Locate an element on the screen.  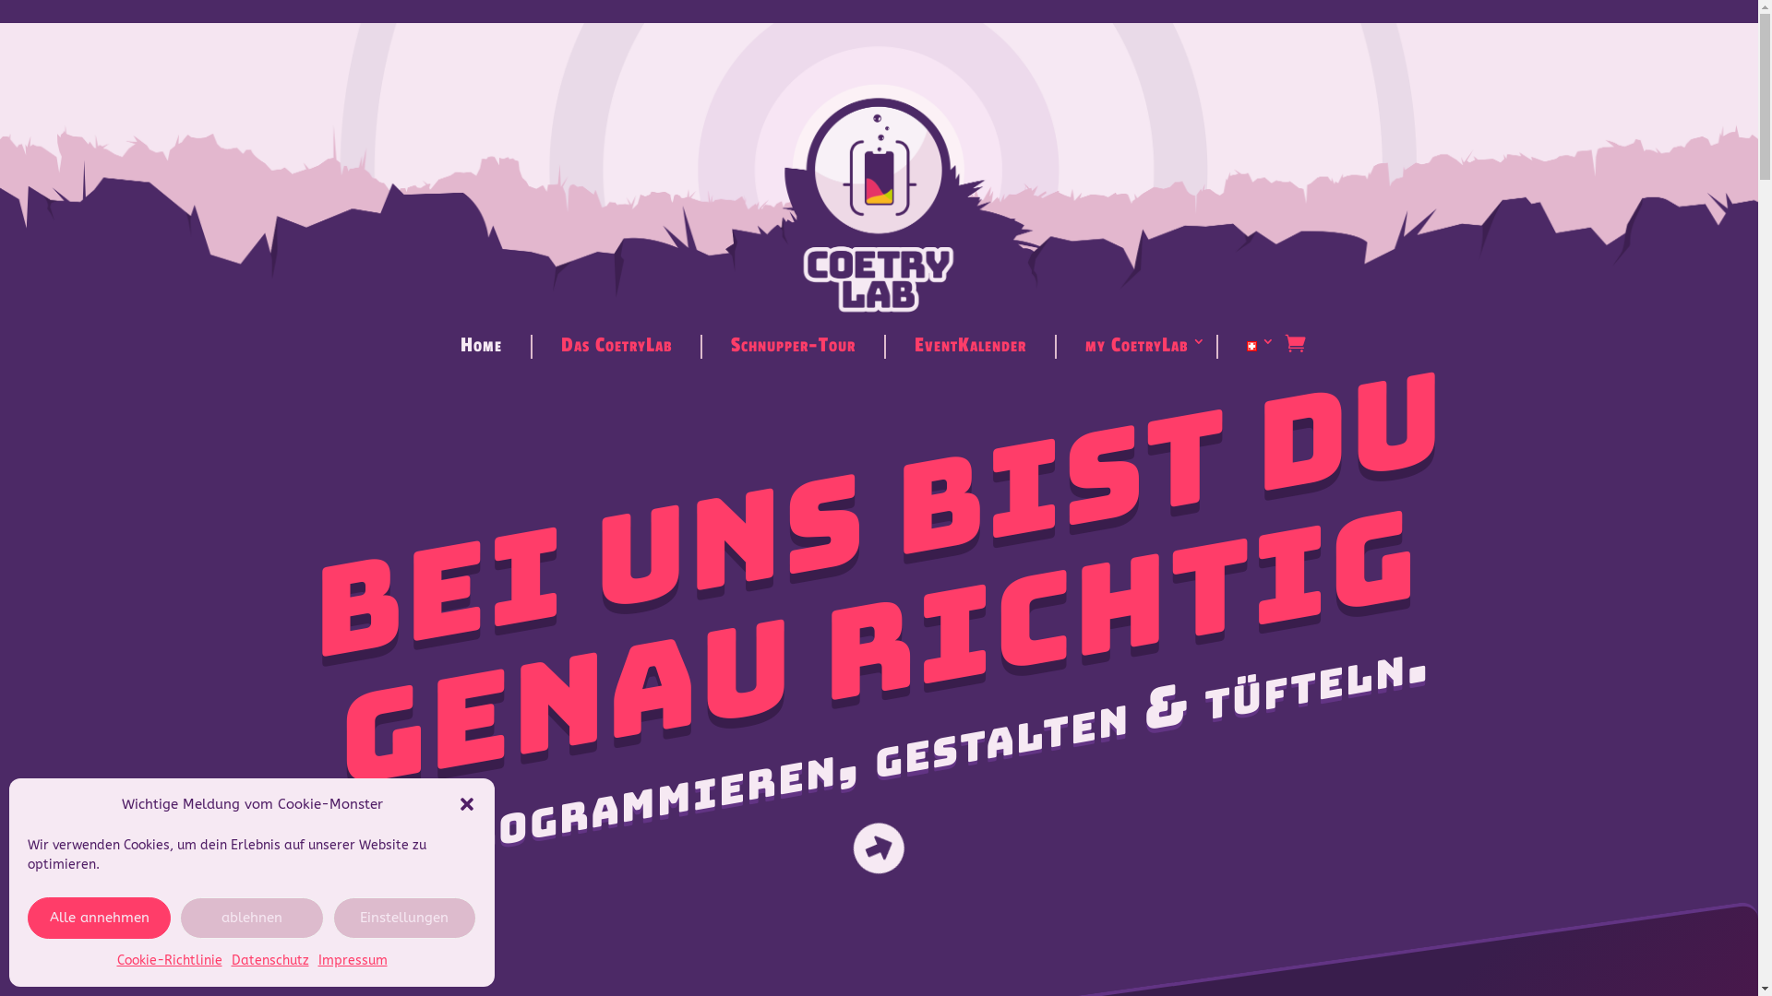
my CoetryLab is located at coordinates (1137, 347).